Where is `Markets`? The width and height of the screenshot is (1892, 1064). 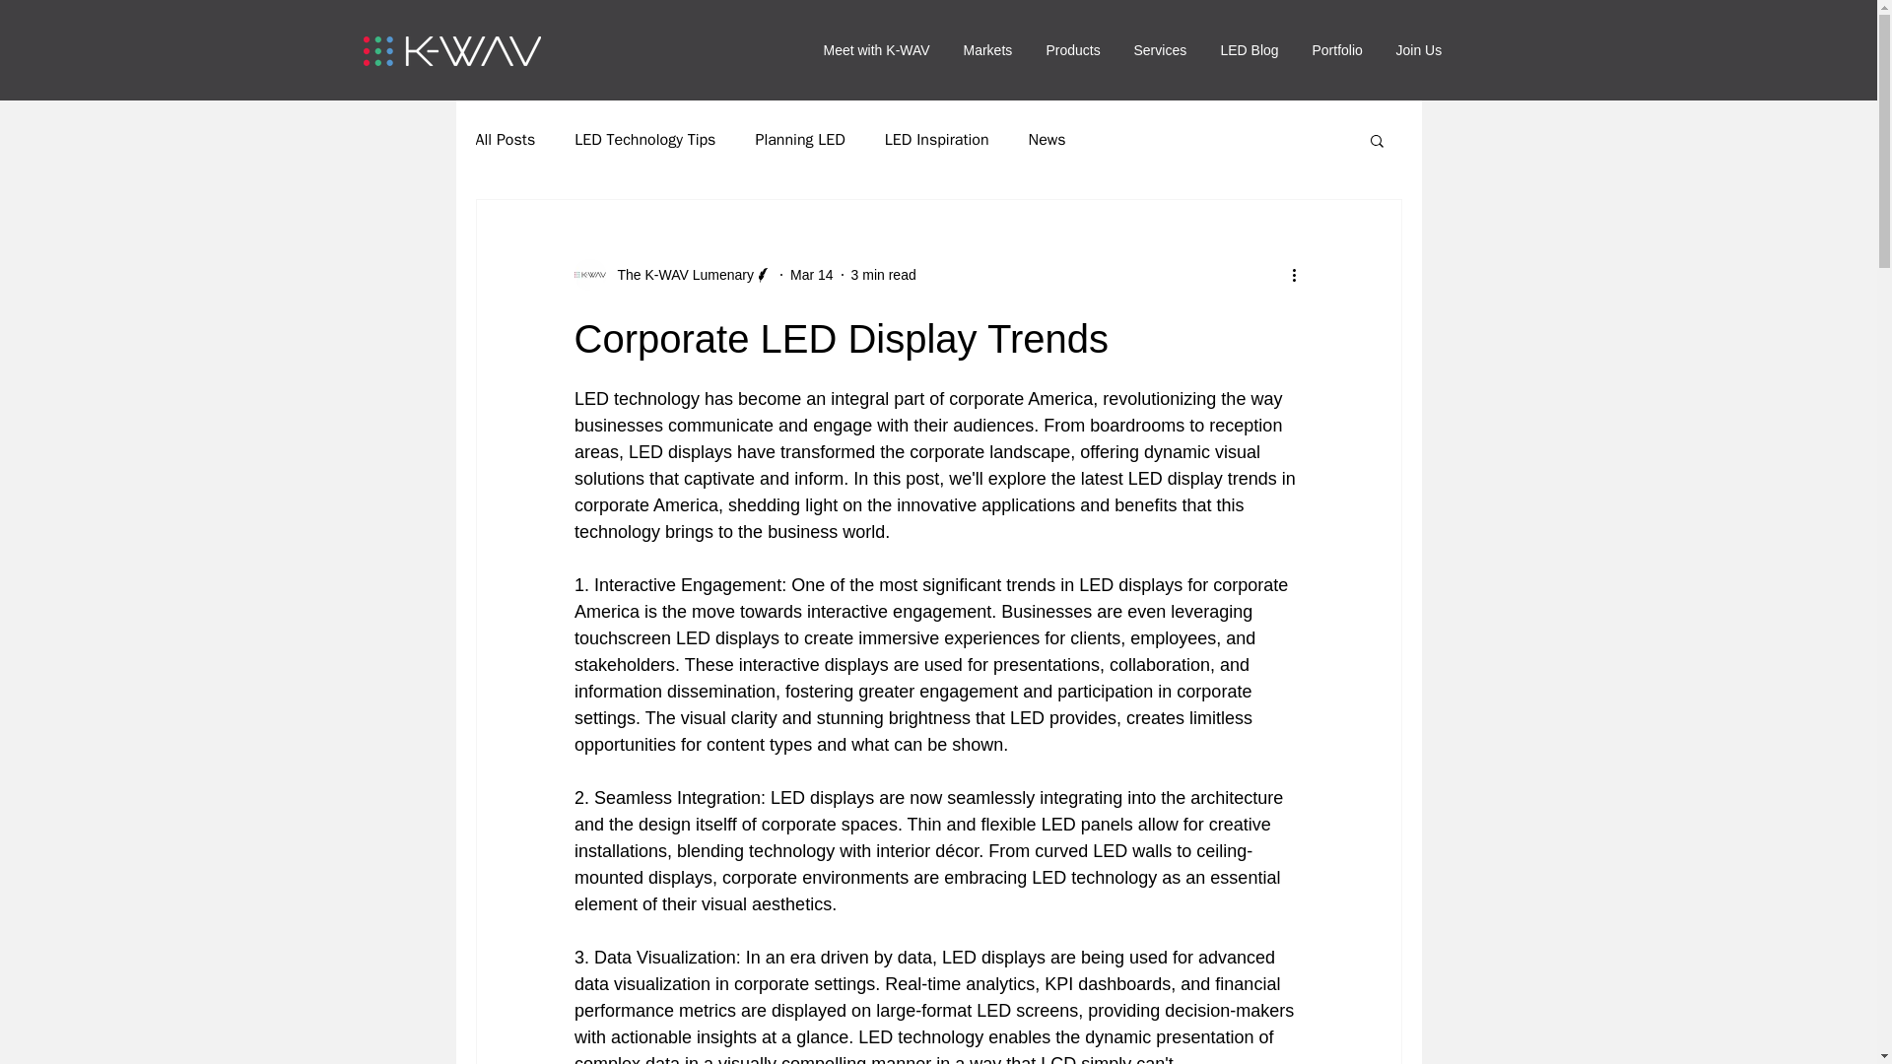
Markets is located at coordinates (989, 49).